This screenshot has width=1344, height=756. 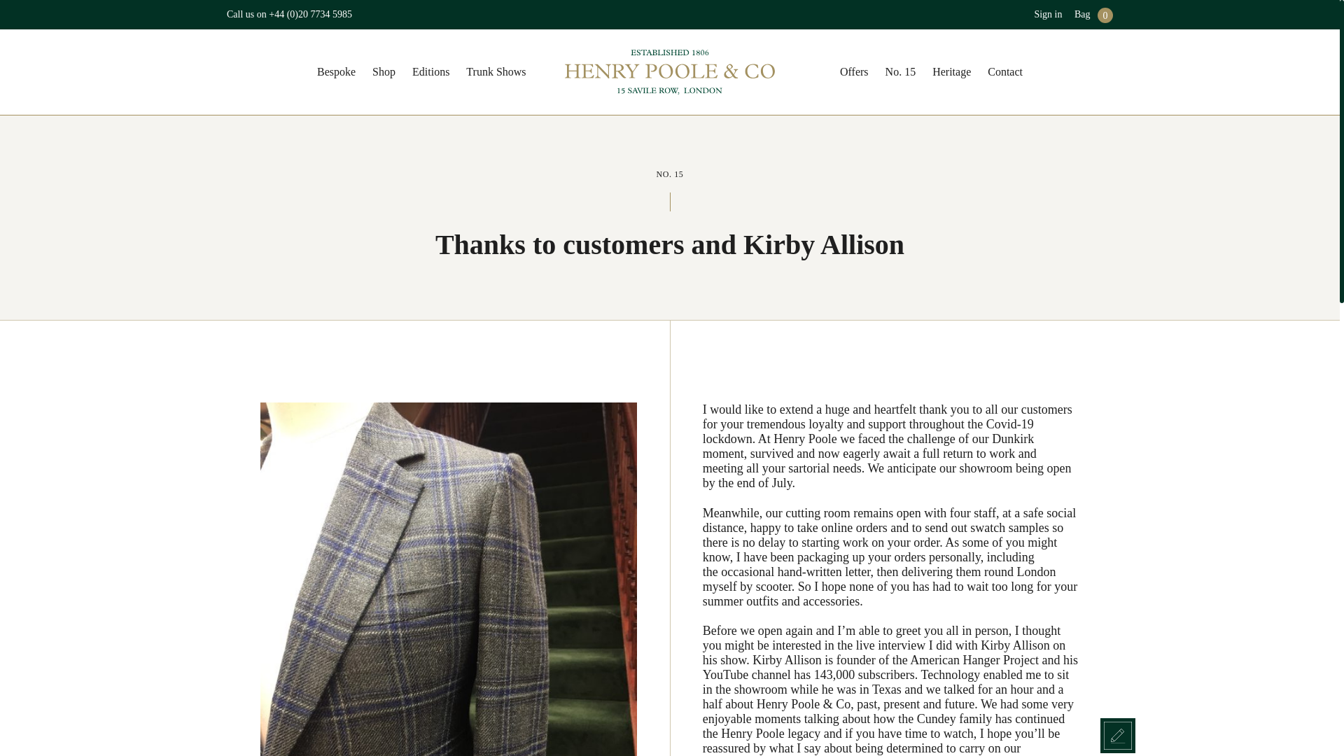 I want to click on No. 15, so click(x=901, y=72).